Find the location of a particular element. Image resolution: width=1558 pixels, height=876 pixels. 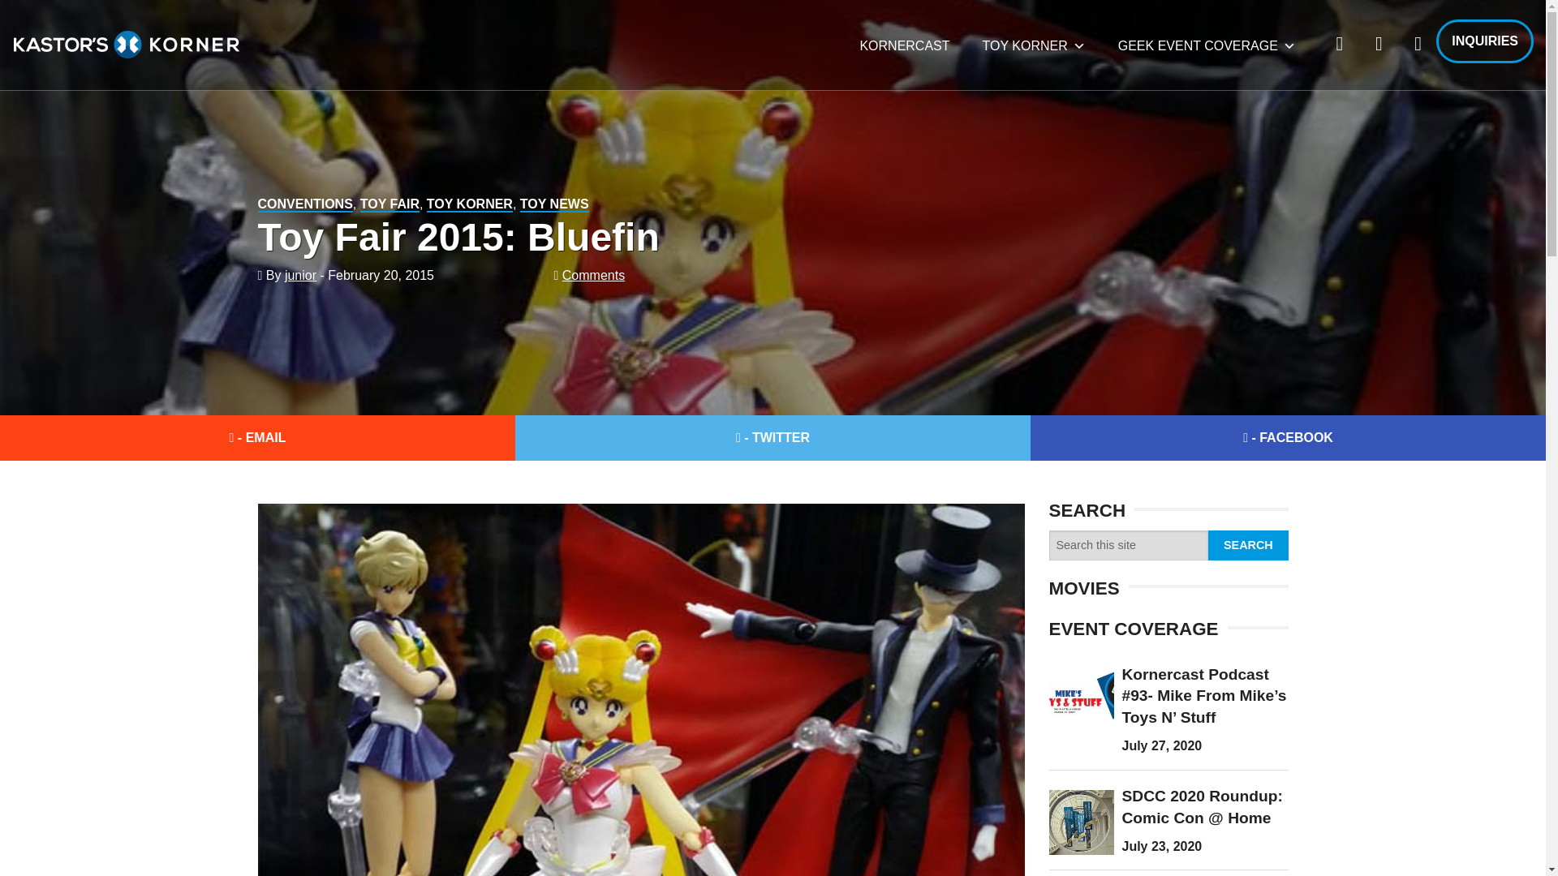

junior is located at coordinates (300, 274).